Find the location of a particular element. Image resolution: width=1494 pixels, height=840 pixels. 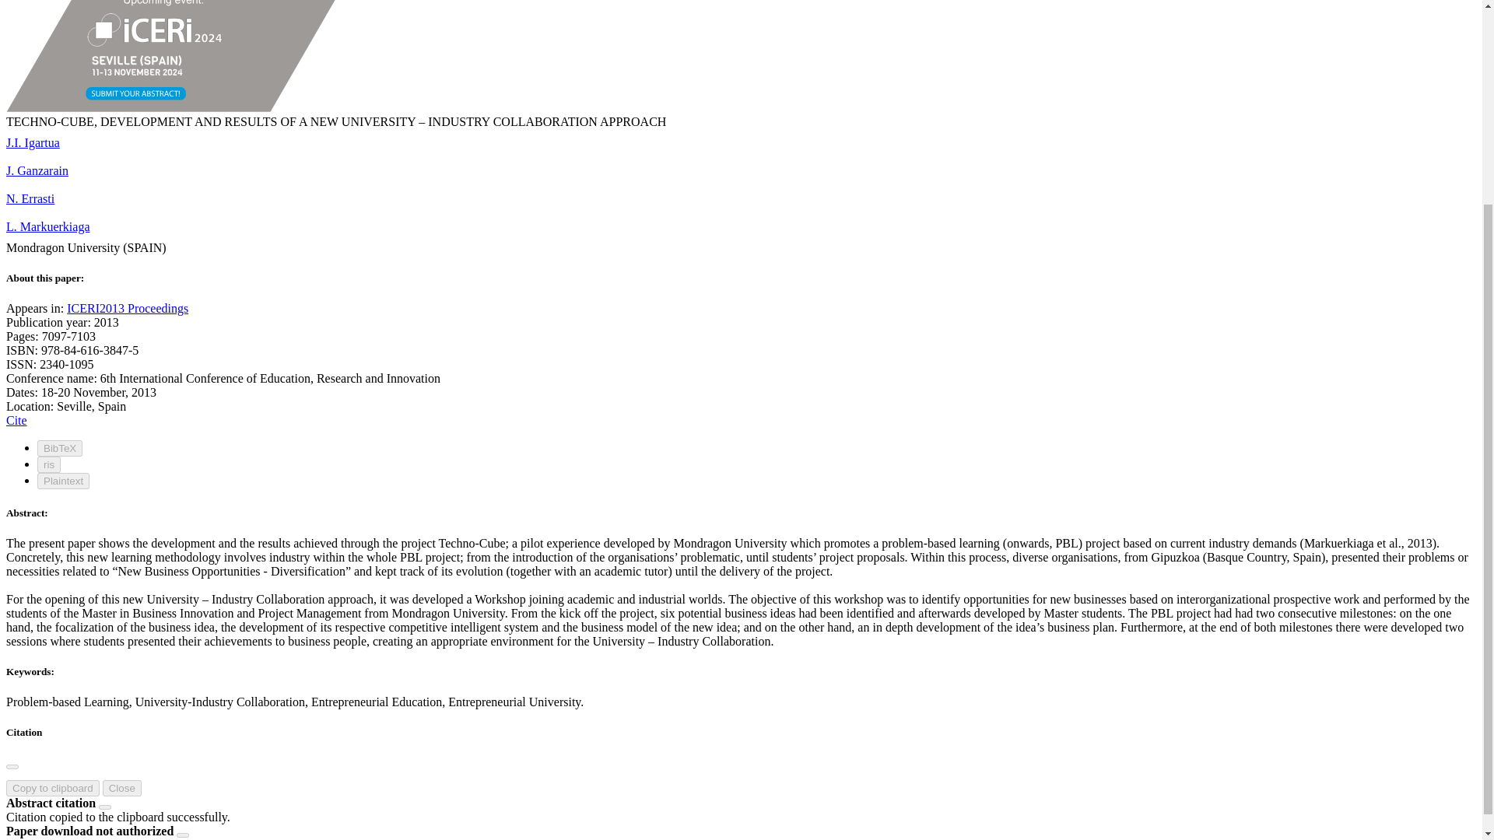

Cite is located at coordinates (16, 420).